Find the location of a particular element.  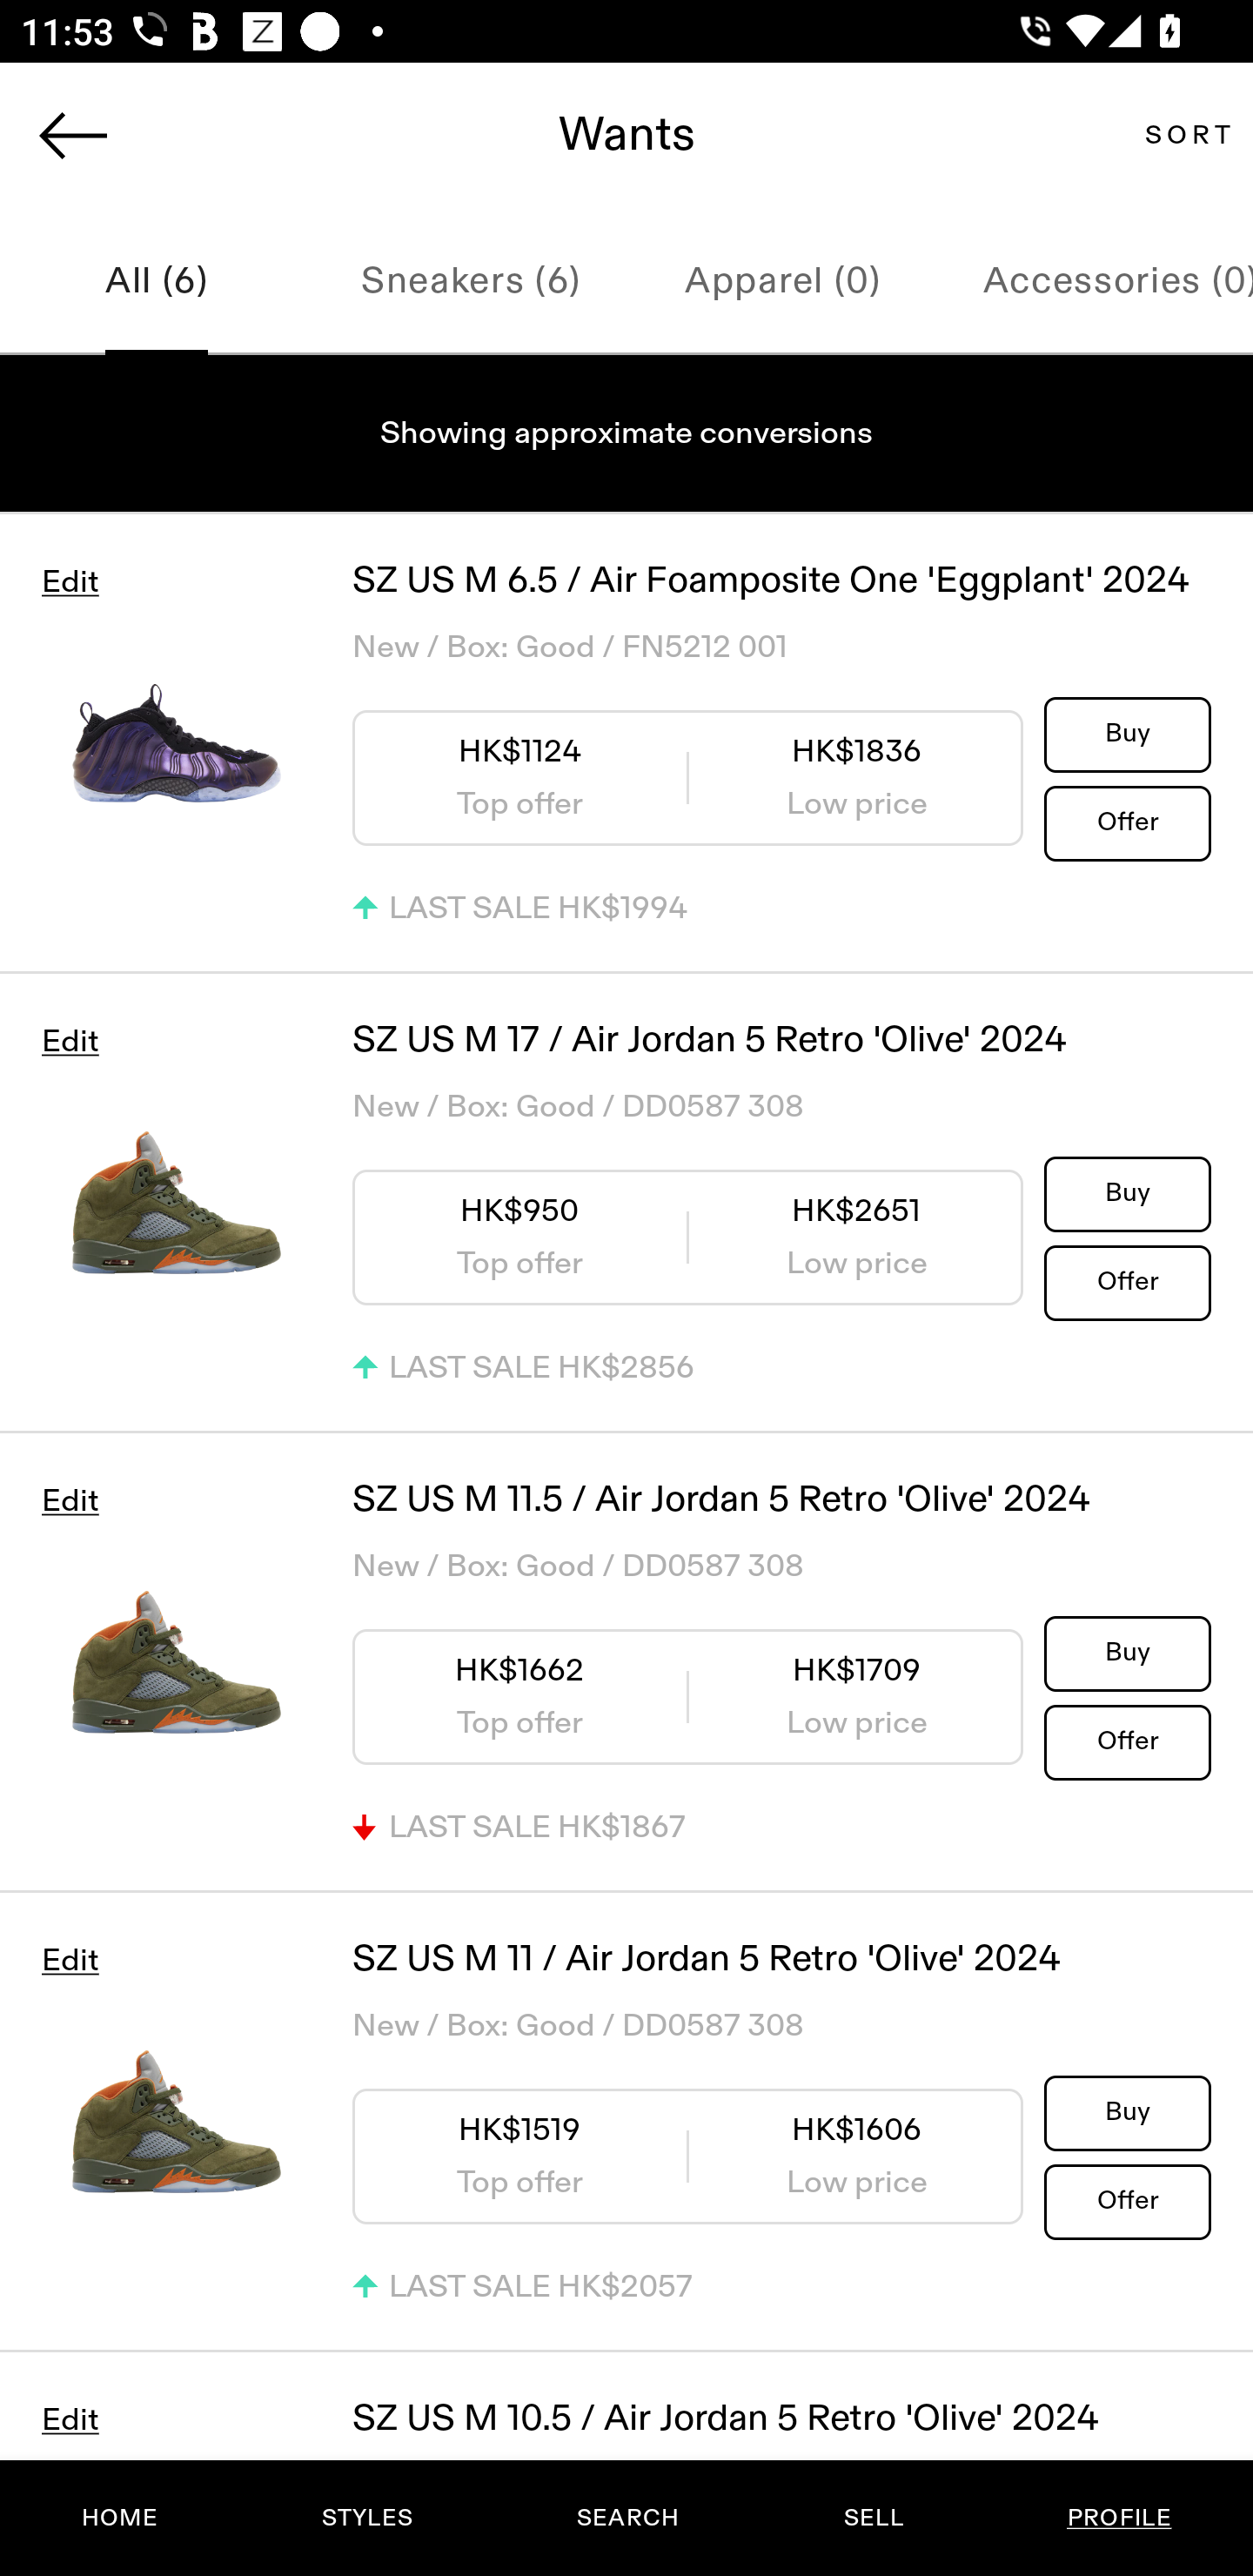

Sneakers (6) is located at coordinates (470, 282).